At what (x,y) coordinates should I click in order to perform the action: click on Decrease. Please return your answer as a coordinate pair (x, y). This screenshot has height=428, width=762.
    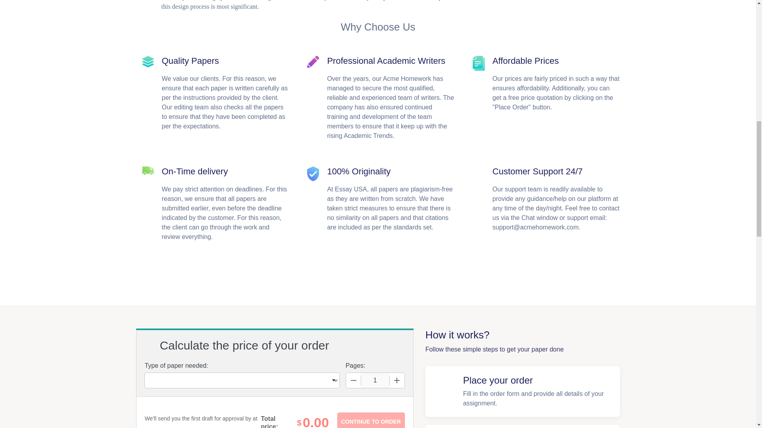
    Looking at the image, I should click on (353, 380).